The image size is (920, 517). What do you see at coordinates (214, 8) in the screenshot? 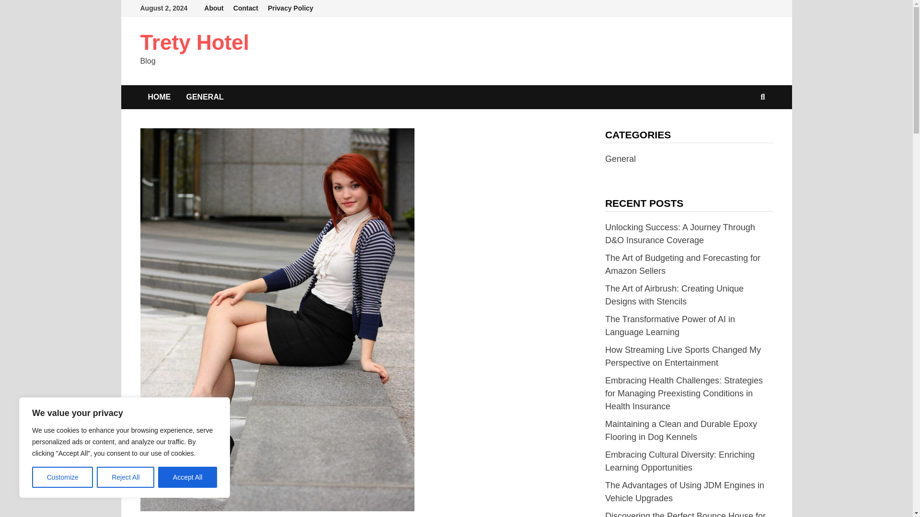
I see `About` at bounding box center [214, 8].